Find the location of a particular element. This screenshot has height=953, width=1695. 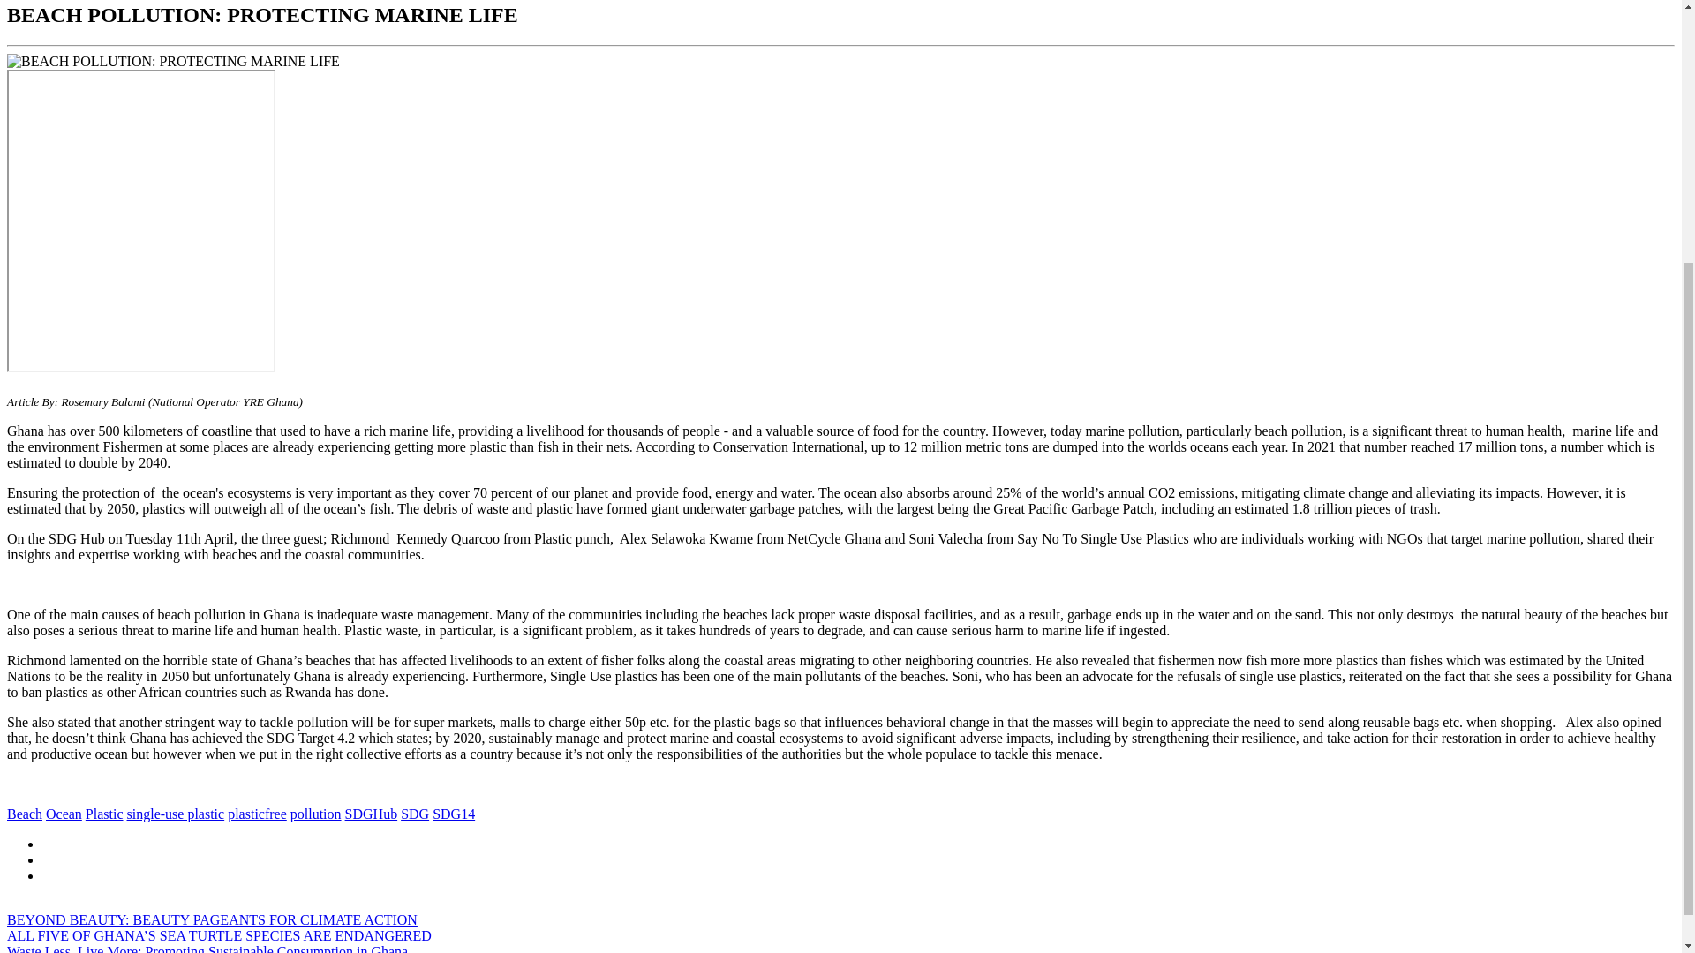

SDG is located at coordinates (414, 814).